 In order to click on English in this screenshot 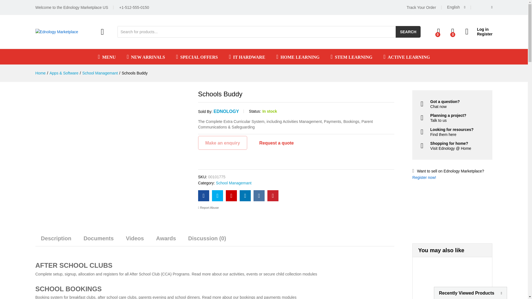, I will do `click(456, 7)`.